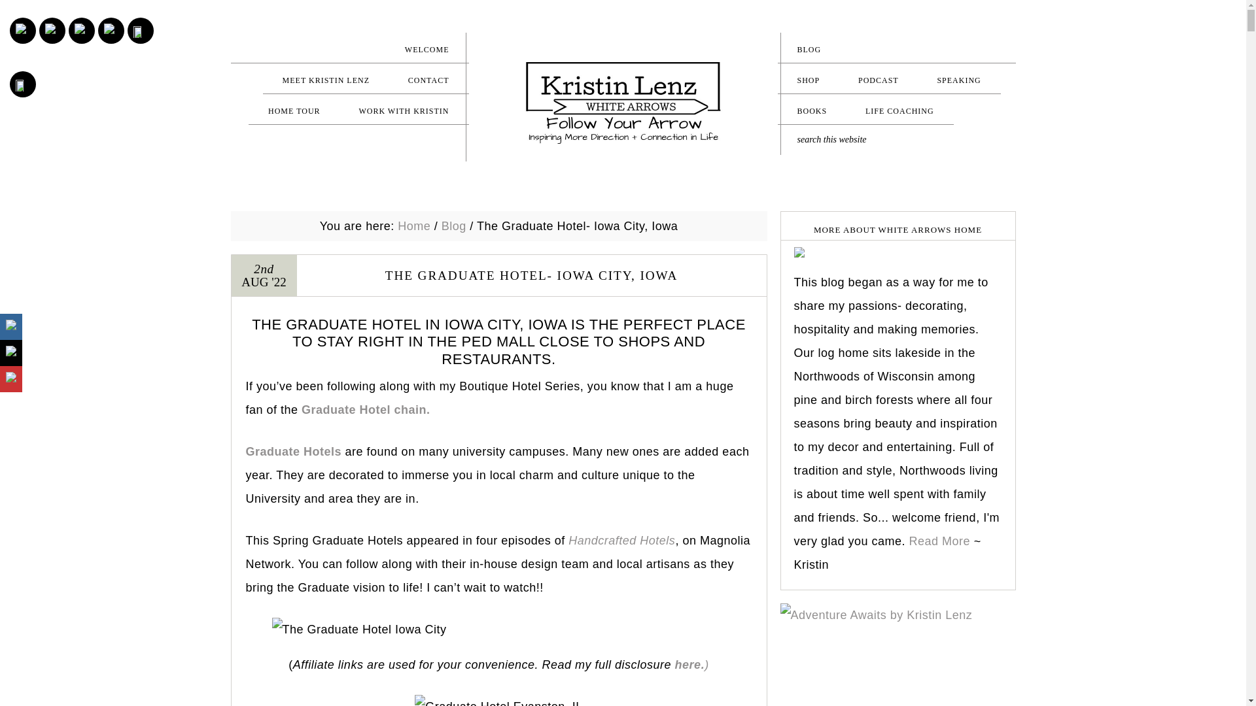 Image resolution: width=1256 pixels, height=706 pixels. What do you see at coordinates (326, 80) in the screenshot?
I see `MEET KRISTIN LENZ` at bounding box center [326, 80].